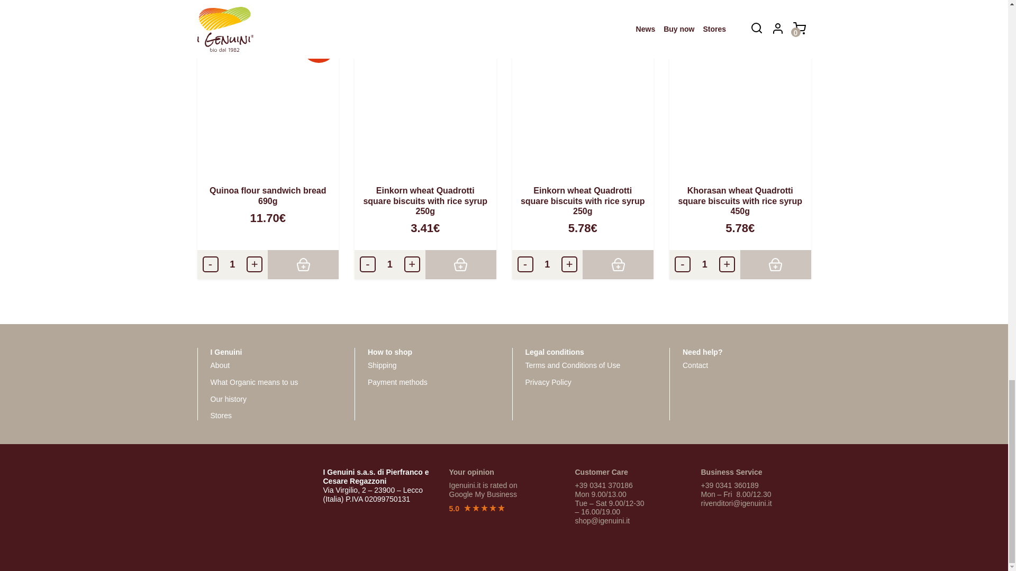  What do you see at coordinates (547, 264) in the screenshot?
I see `Qty` at bounding box center [547, 264].